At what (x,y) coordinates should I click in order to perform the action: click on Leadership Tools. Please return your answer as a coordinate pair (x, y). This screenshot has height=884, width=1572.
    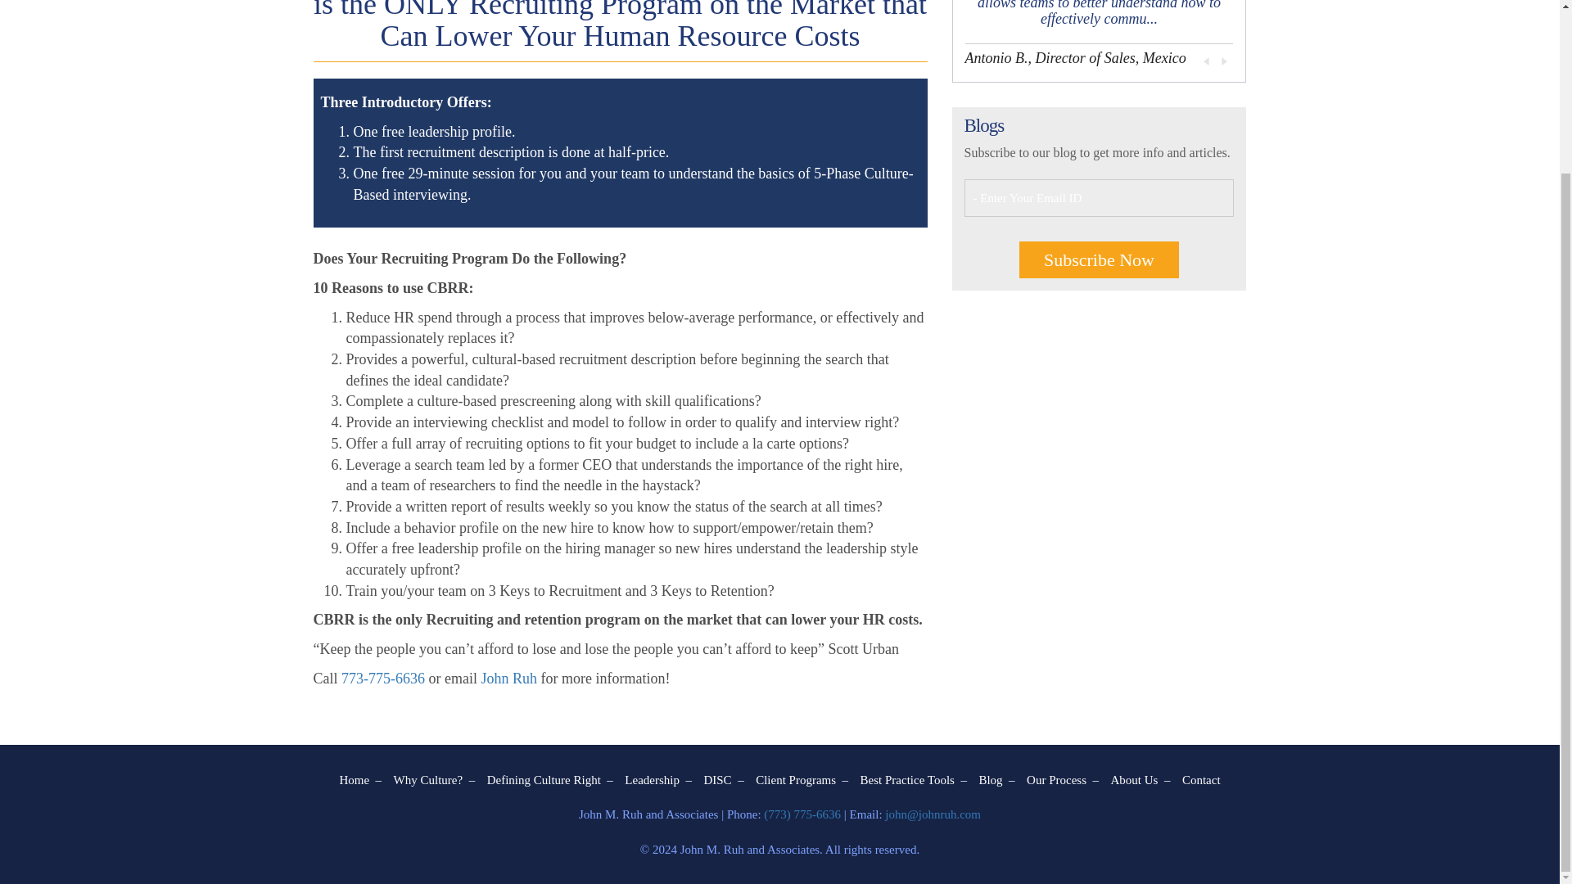
    Looking at the image, I should click on (657, 779).